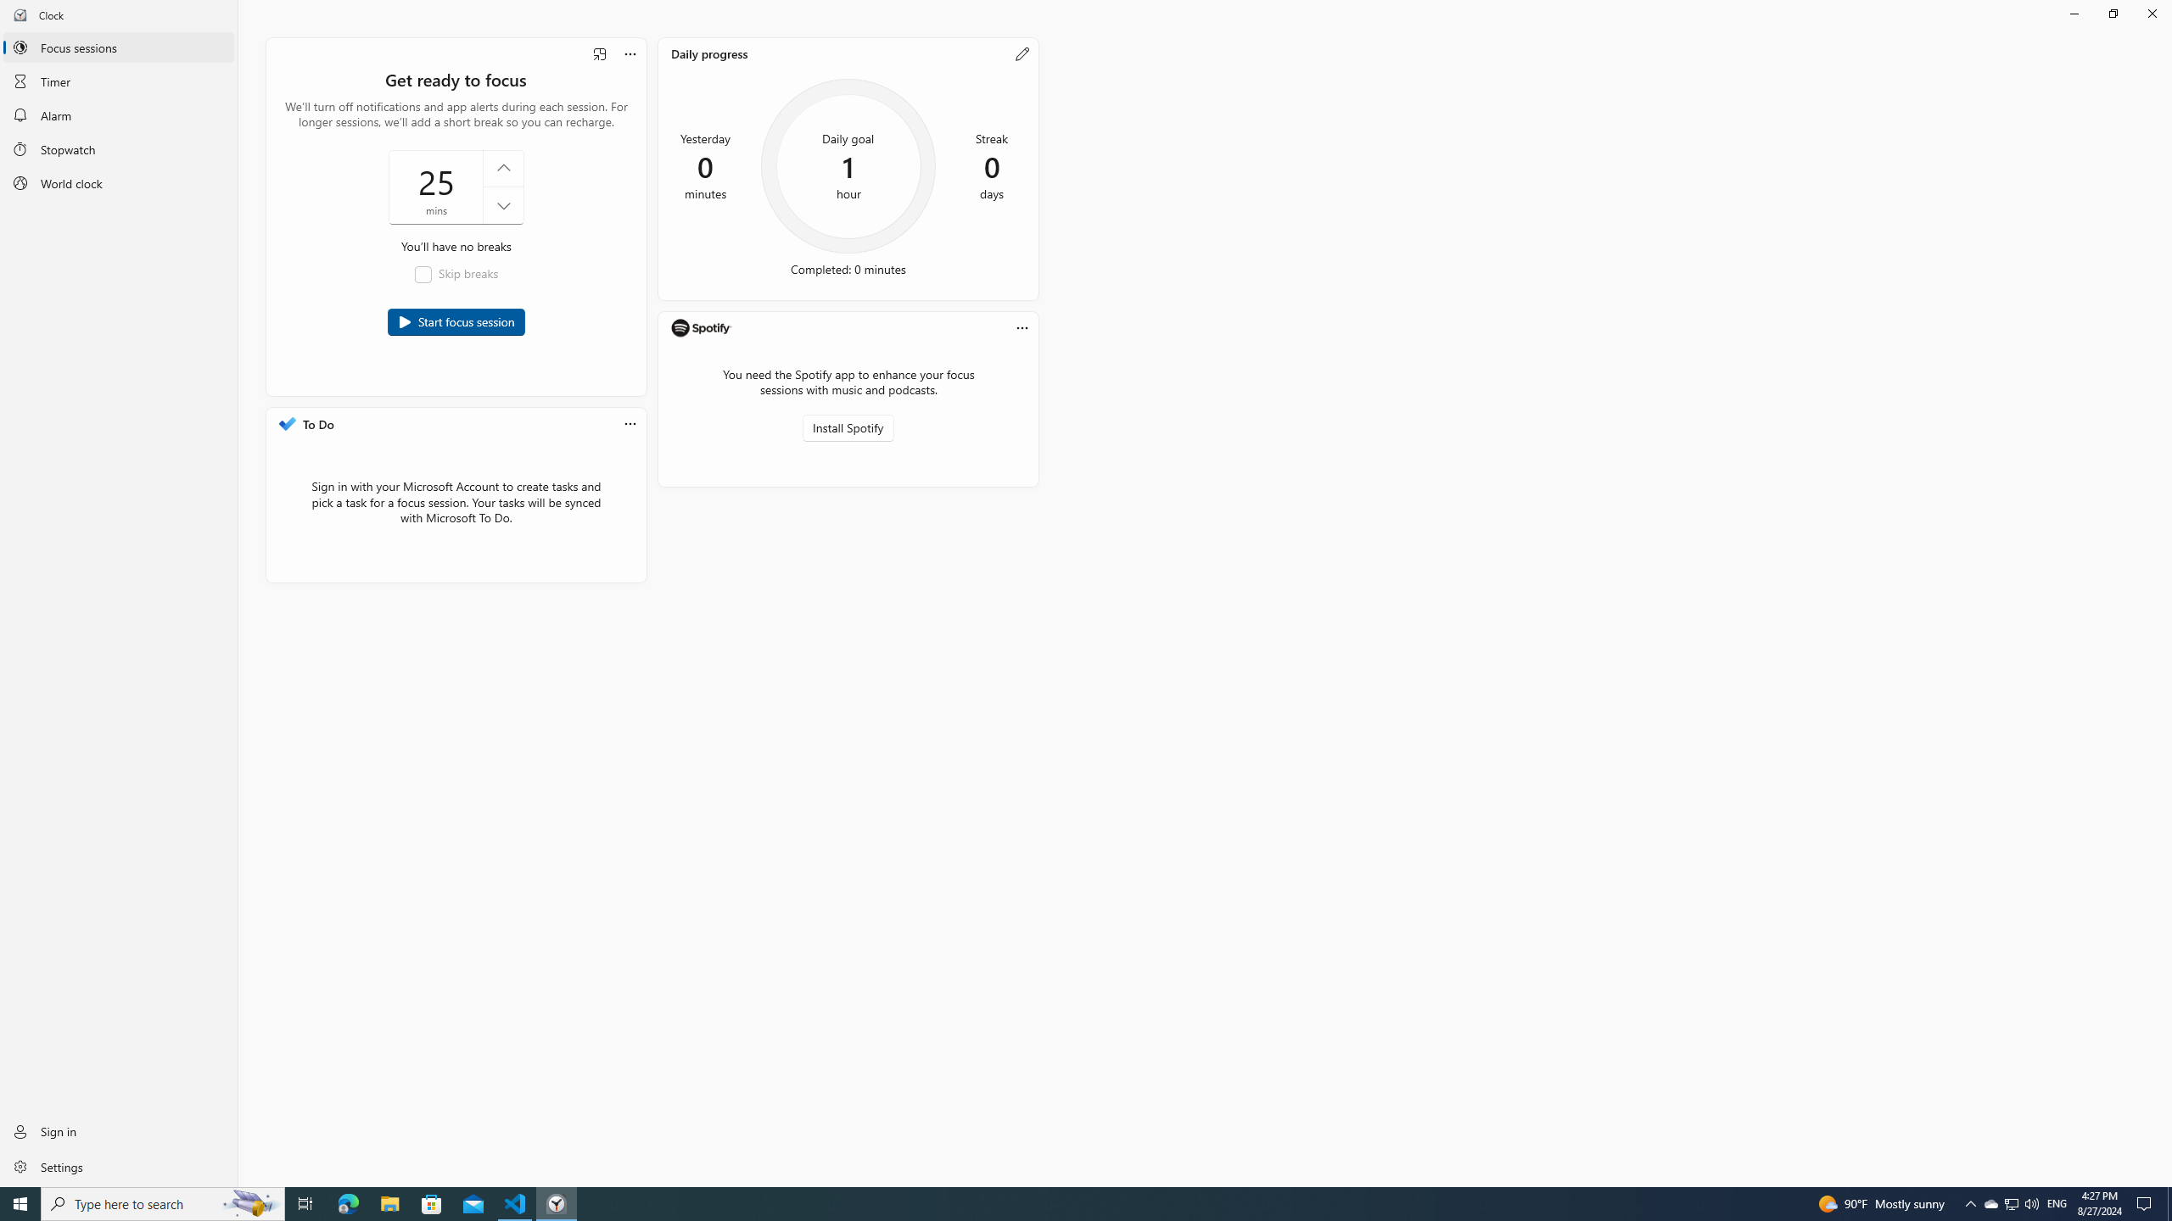 The image size is (2172, 1221). Describe the element at coordinates (456, 275) in the screenshot. I see `Skip breaks` at that location.